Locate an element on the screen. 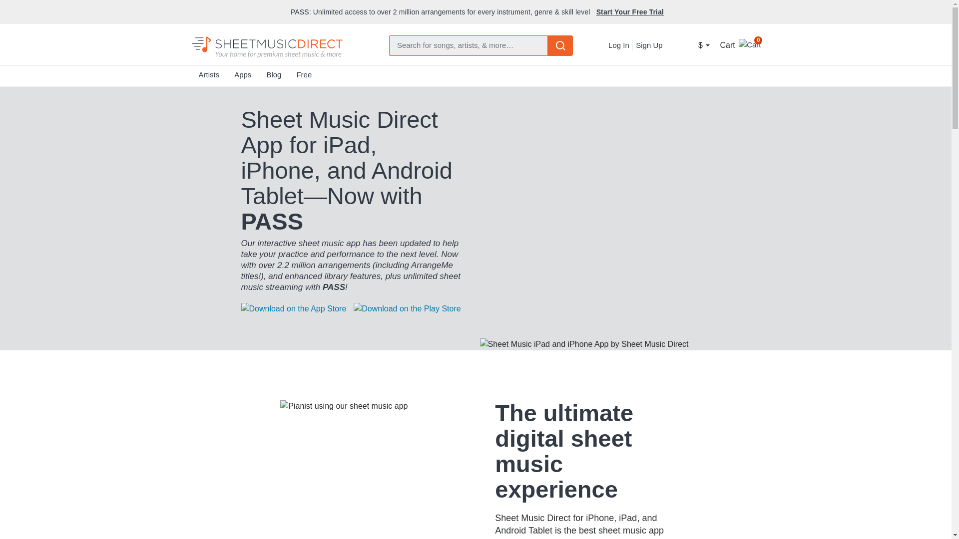 The height and width of the screenshot is (539, 959). Free is located at coordinates (304, 77).